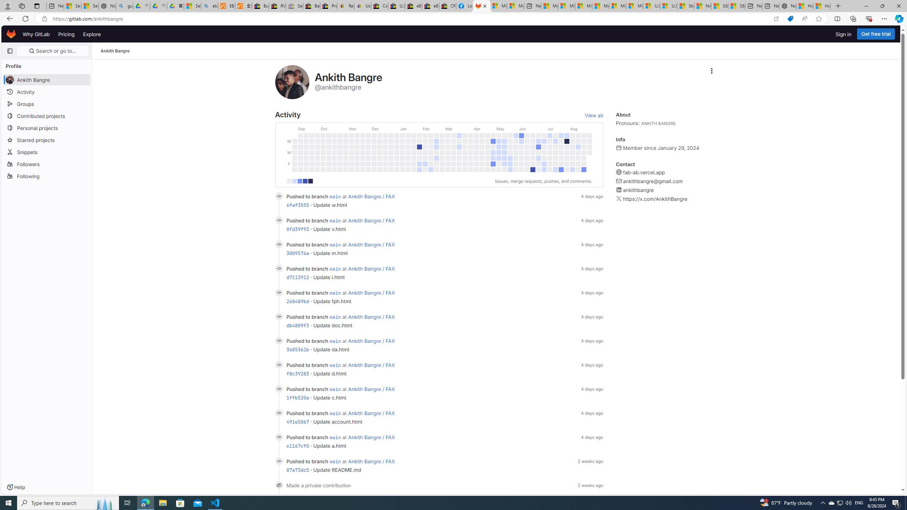  Describe the element at coordinates (47, 103) in the screenshot. I see `Groups` at that location.